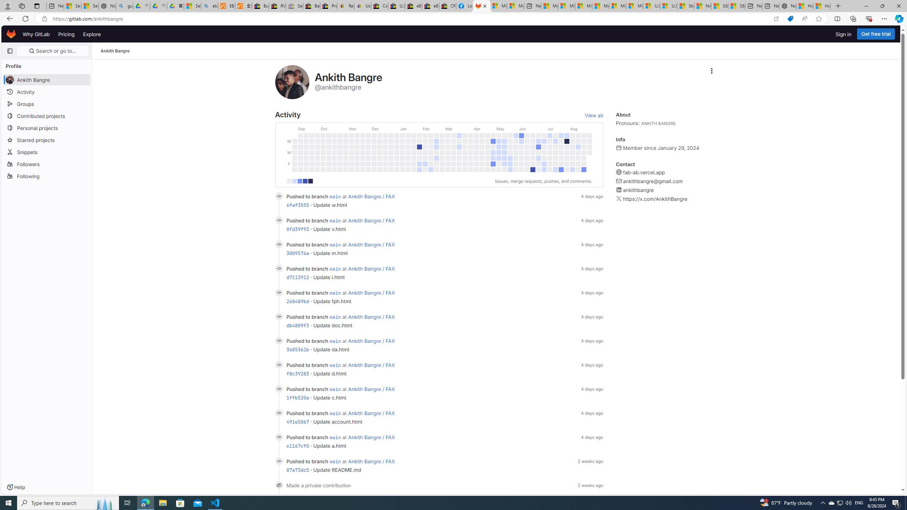  Describe the element at coordinates (47, 103) in the screenshot. I see `Groups` at that location.